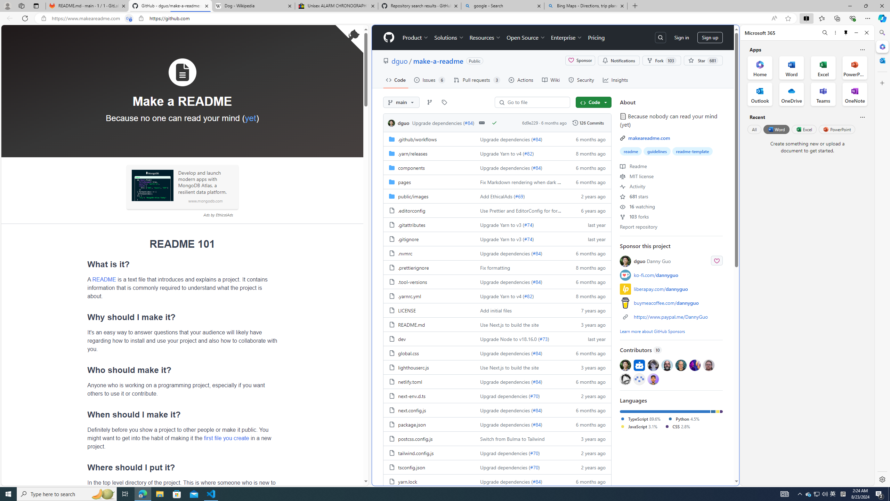 The image size is (890, 501). What do you see at coordinates (412, 225) in the screenshot?
I see `.gitattributes, (File)` at bounding box center [412, 225].